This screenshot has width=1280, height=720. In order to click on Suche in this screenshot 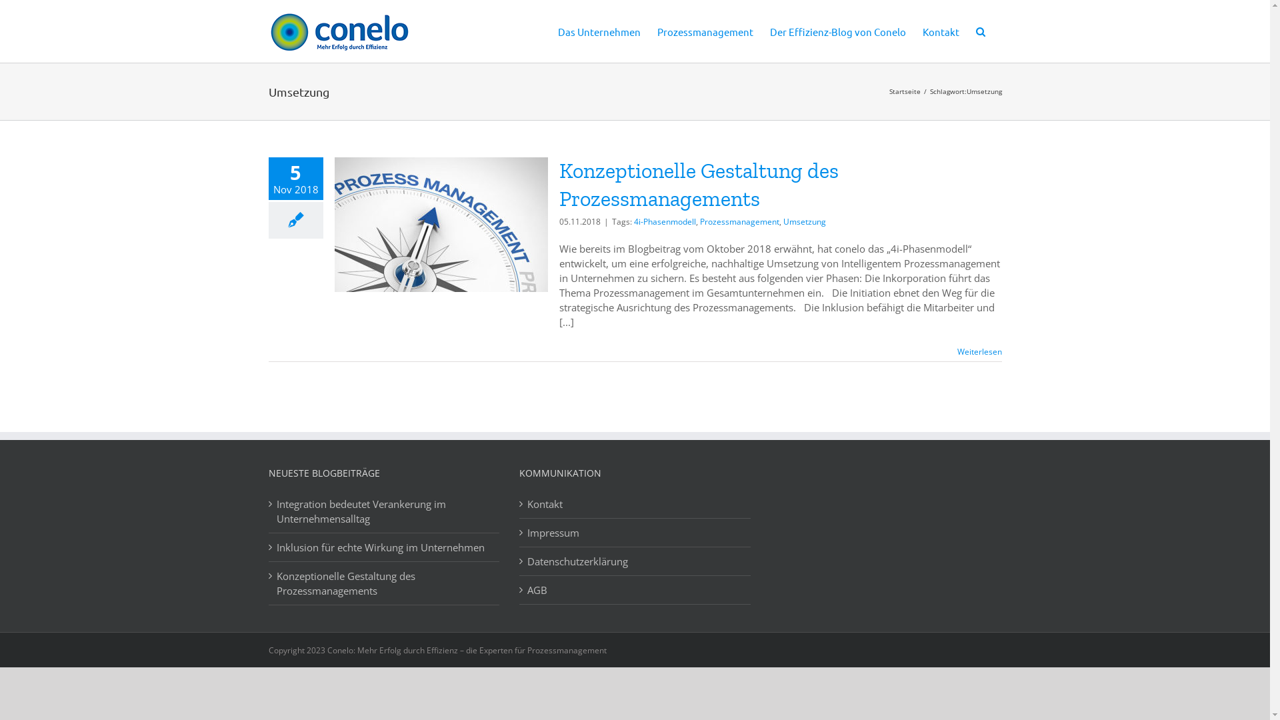, I will do `click(981, 31)`.